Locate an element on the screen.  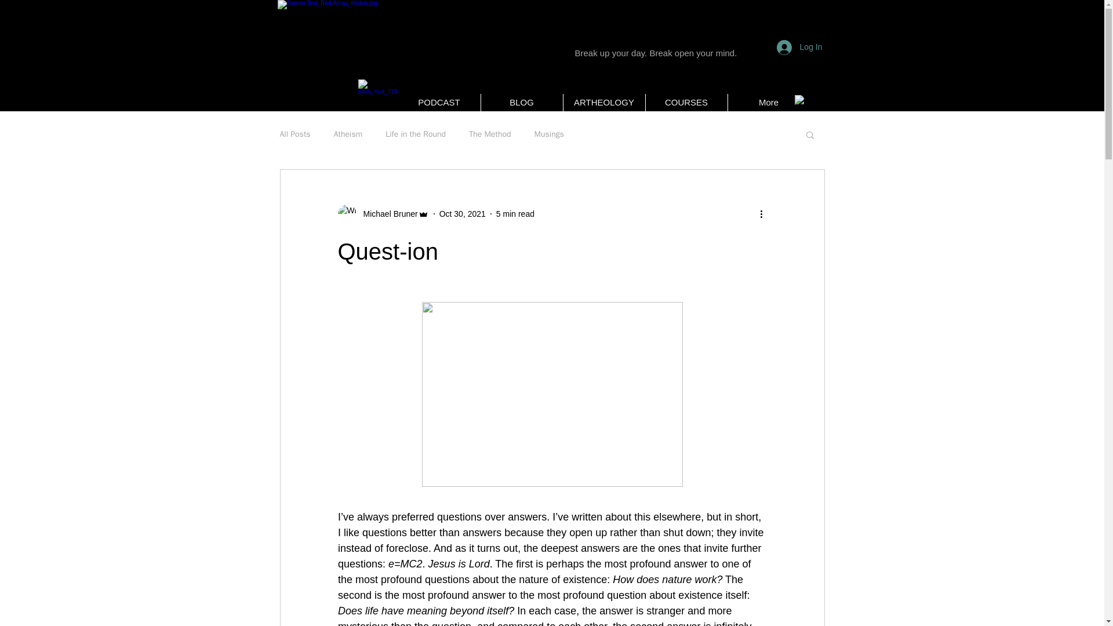
ARTHEOLOGY is located at coordinates (604, 103).